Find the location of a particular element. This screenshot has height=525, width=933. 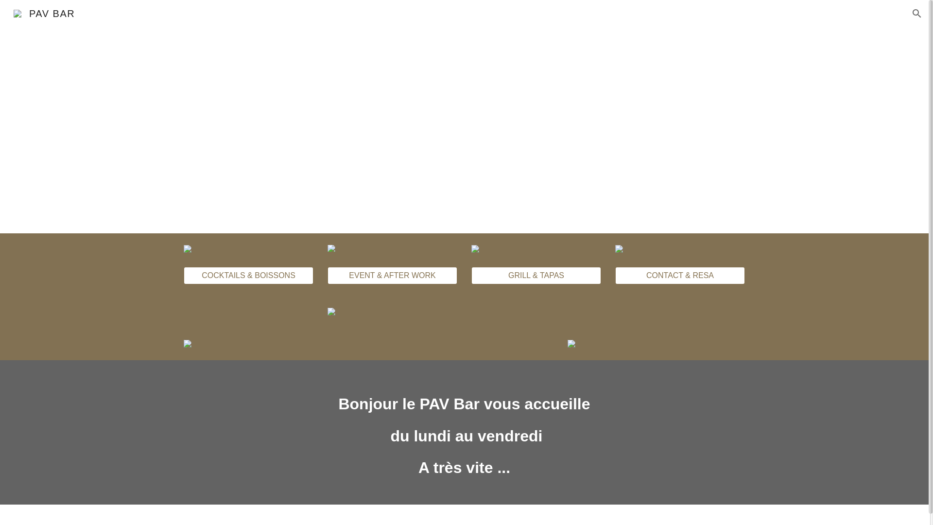

PAV BAR is located at coordinates (44, 13).